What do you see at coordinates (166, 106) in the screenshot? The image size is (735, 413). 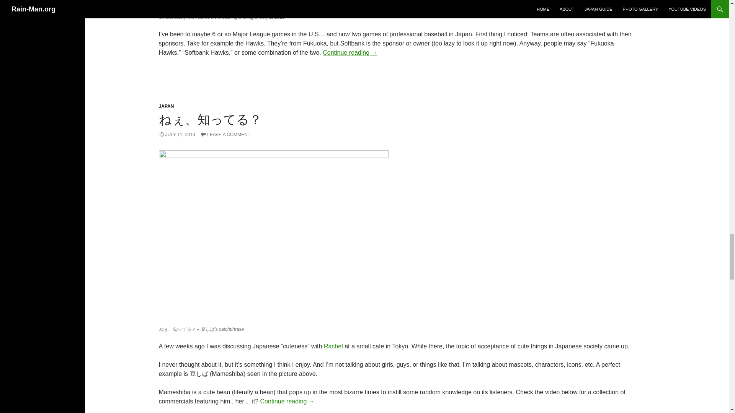 I see `JAPAN` at bounding box center [166, 106].